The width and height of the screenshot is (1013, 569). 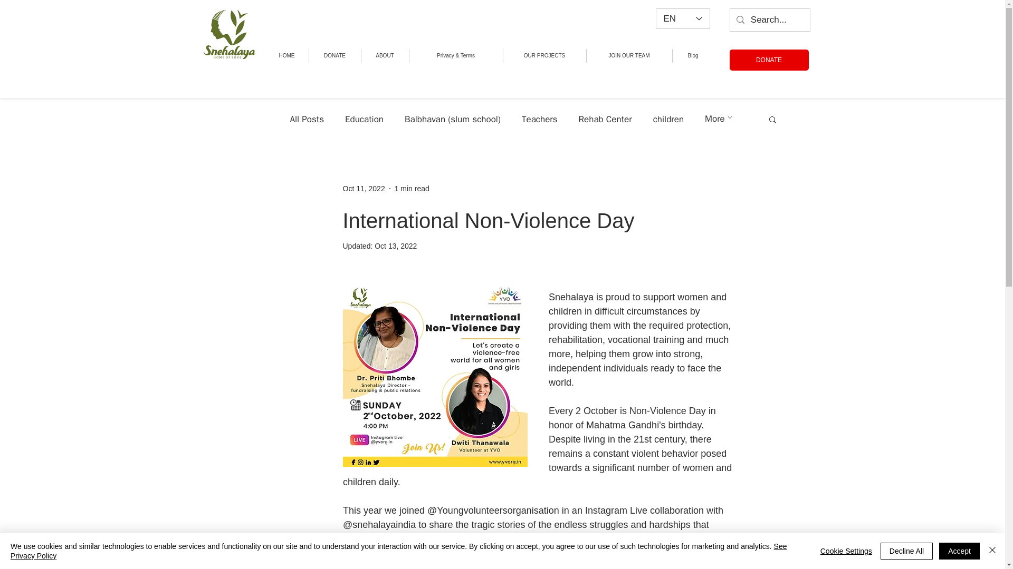 I want to click on Rehab Center, so click(x=605, y=118).